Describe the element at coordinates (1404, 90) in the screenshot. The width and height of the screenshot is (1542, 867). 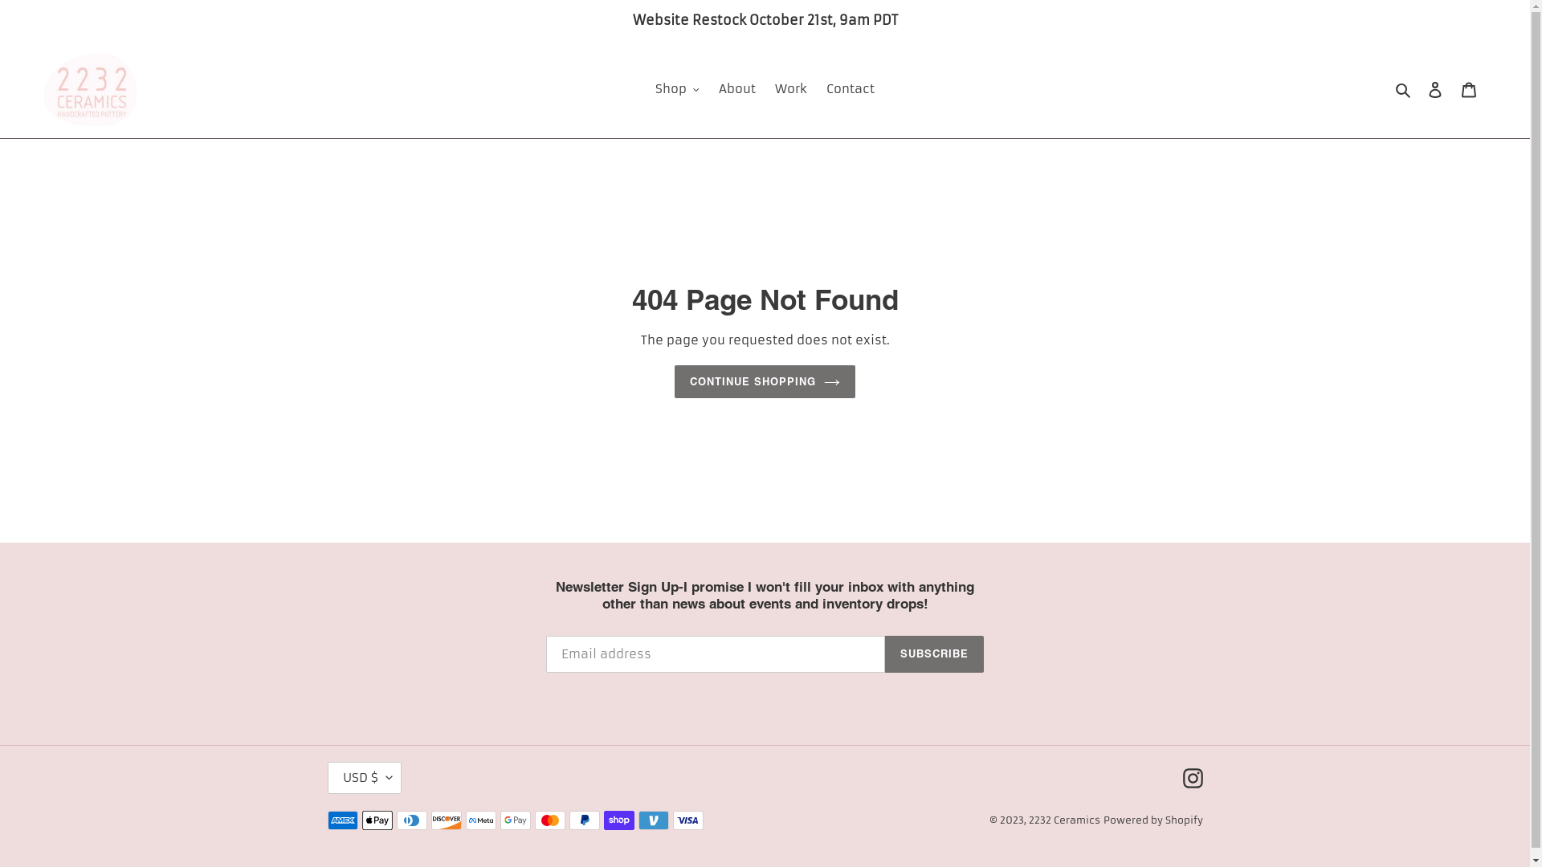
I see `Search` at that location.